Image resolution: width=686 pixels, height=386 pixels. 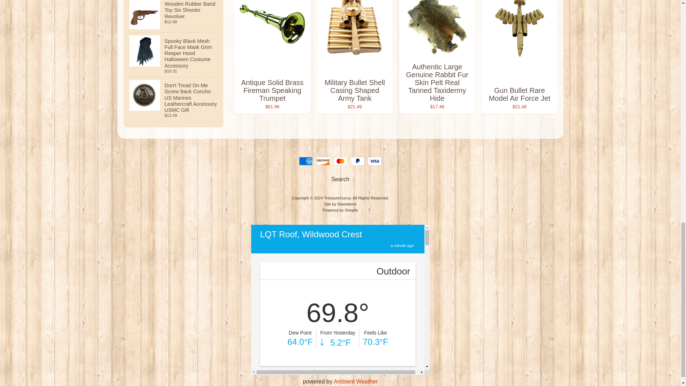 I want to click on Wooden Rubber Band Toy Six Shooter Revolver, so click(x=174, y=16).